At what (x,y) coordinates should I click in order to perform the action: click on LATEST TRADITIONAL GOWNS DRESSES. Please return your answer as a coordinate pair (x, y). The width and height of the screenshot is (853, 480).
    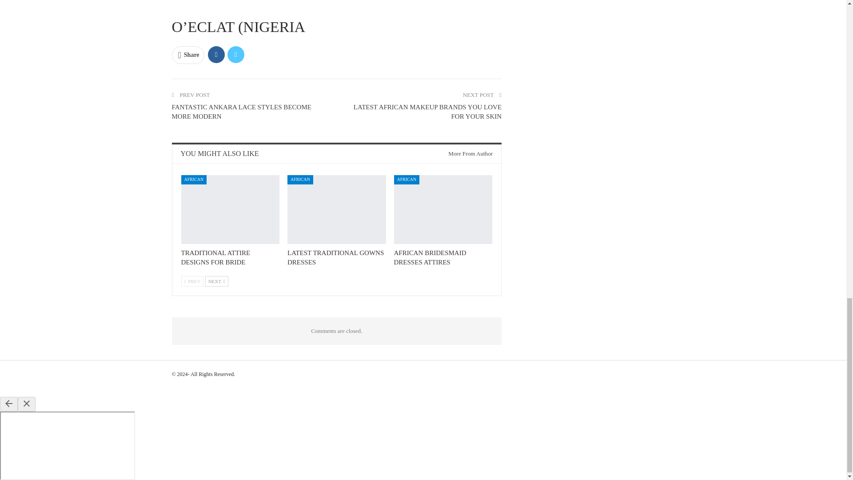
    Looking at the image, I should click on (336, 257).